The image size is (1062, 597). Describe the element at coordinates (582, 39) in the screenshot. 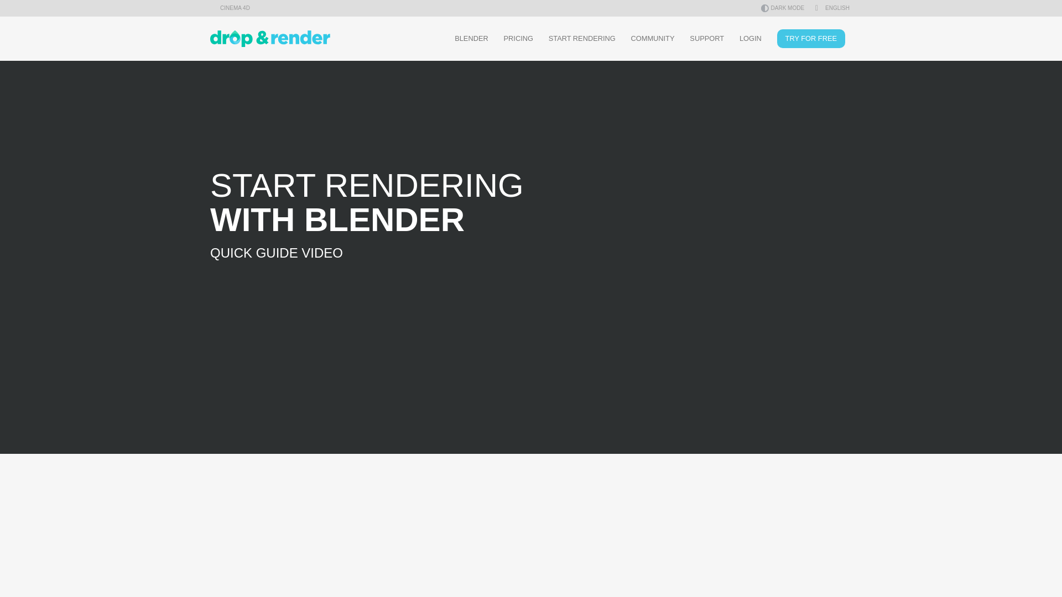

I see `START RENDERING` at that location.